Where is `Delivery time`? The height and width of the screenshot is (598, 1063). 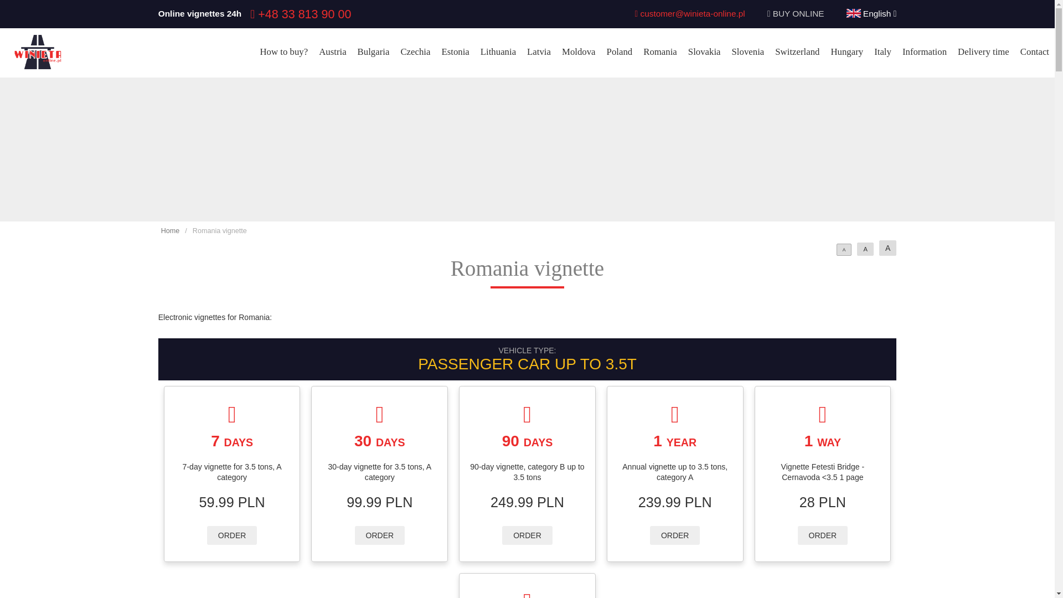
Delivery time is located at coordinates (983, 52).